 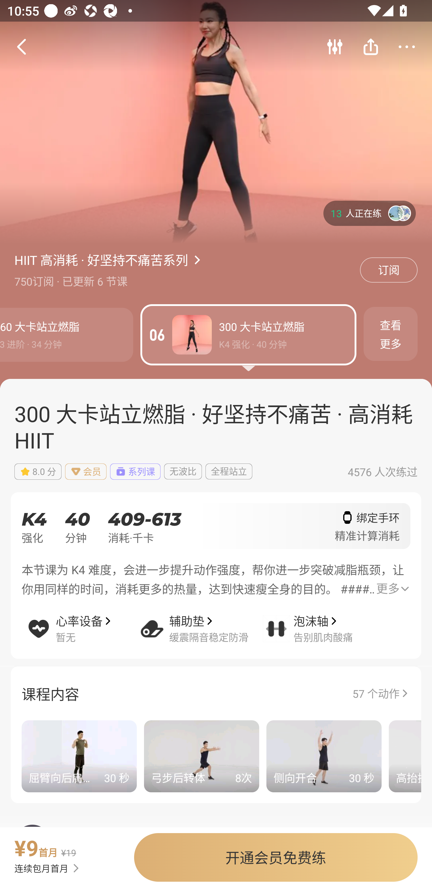 I want to click on 辅助垫 缓震隔音稳定防滑, so click(x=200, y=622).